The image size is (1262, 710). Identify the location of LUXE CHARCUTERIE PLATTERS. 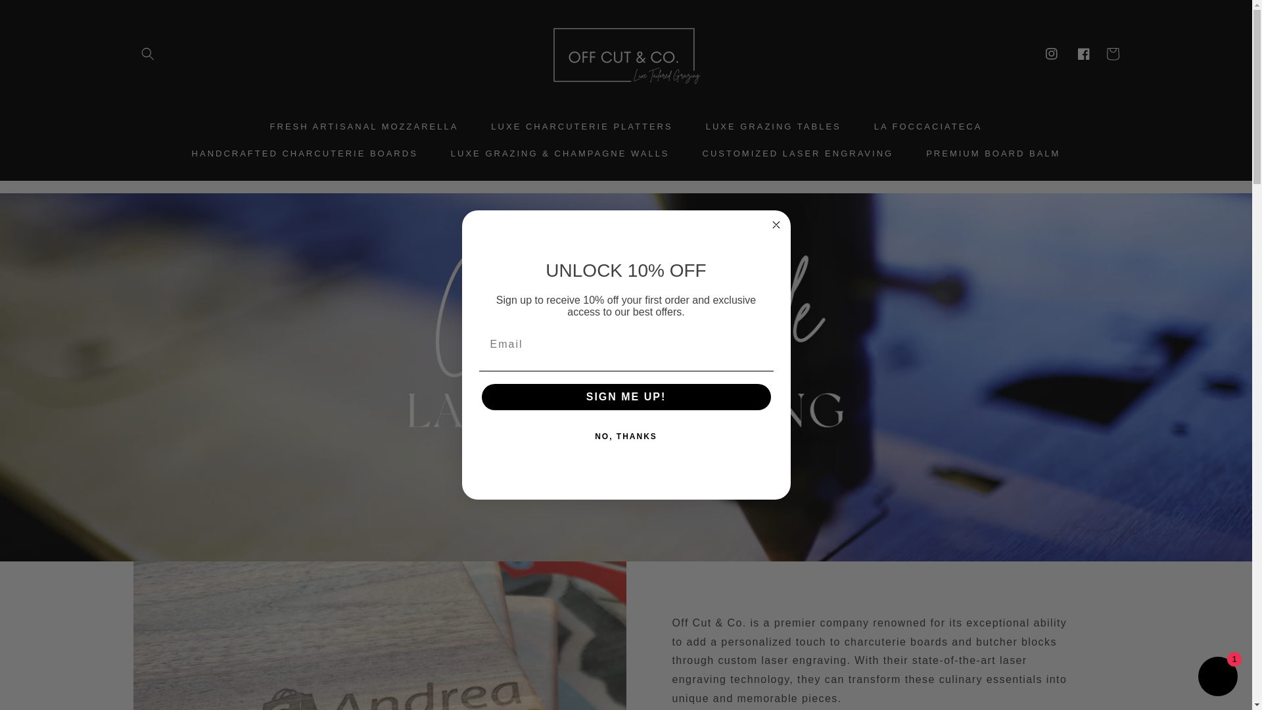
(581, 126).